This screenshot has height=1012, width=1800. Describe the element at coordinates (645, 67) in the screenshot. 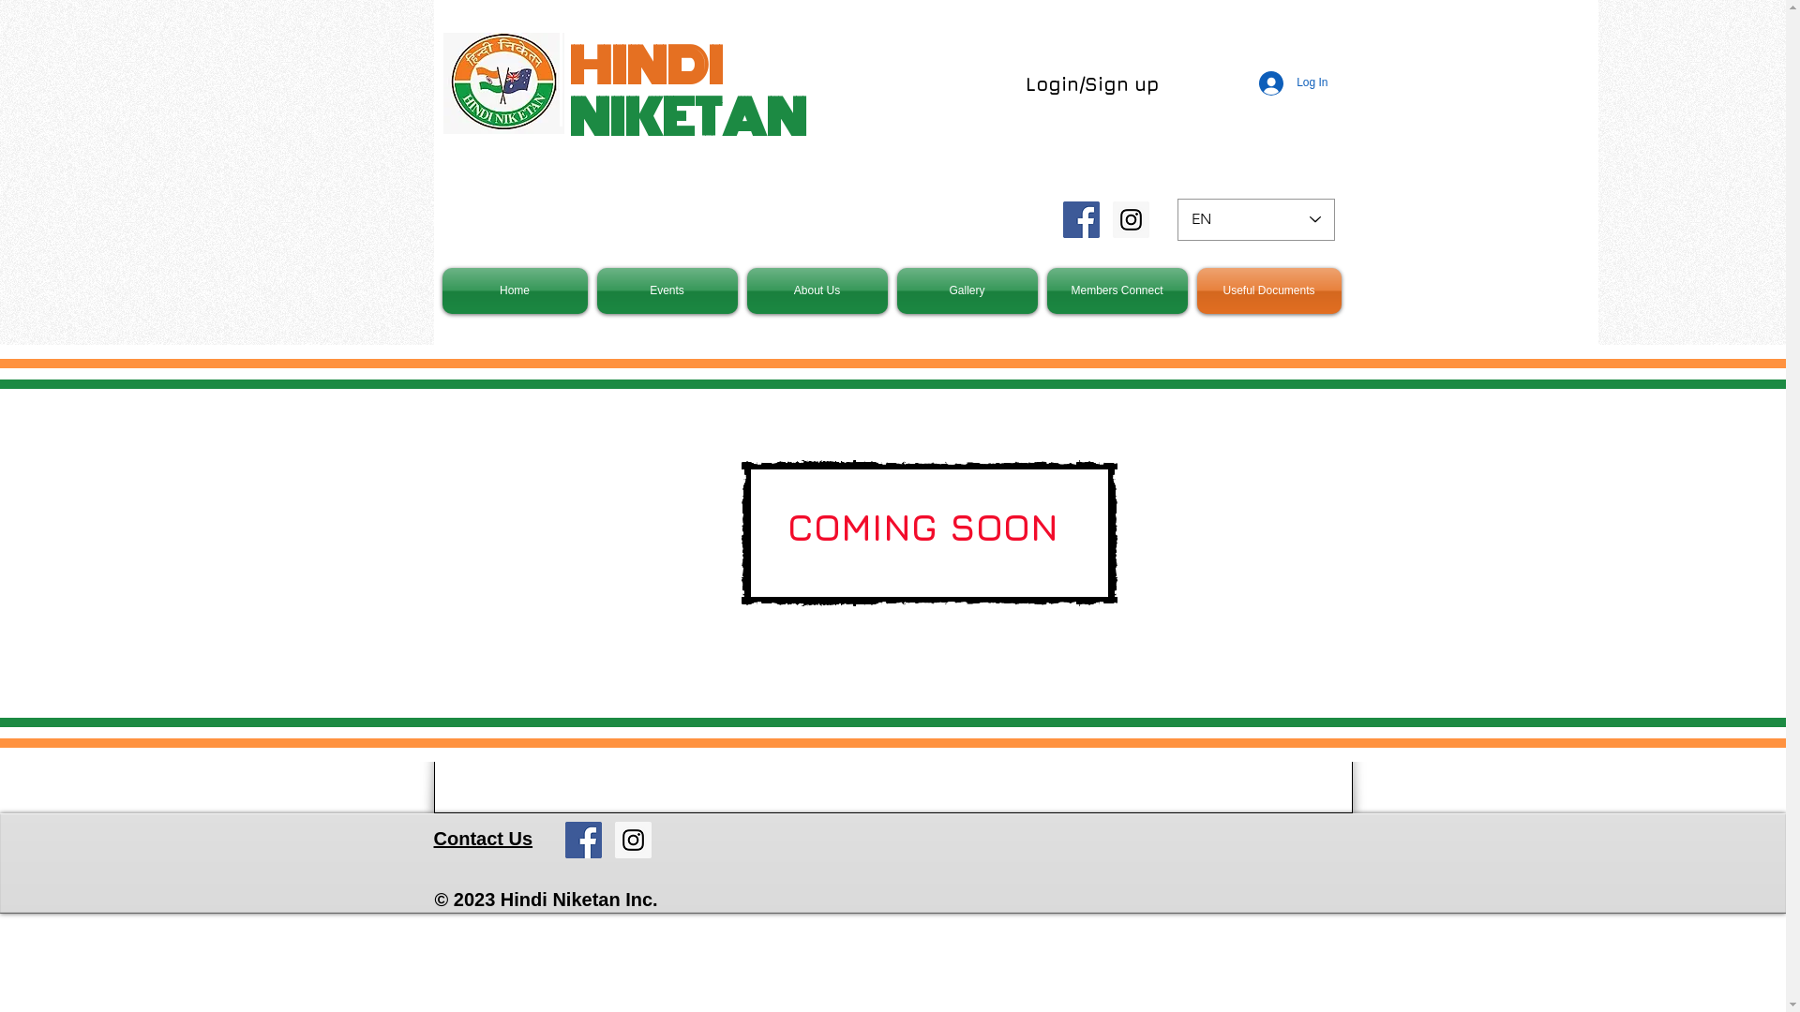

I see `HINDI` at that location.